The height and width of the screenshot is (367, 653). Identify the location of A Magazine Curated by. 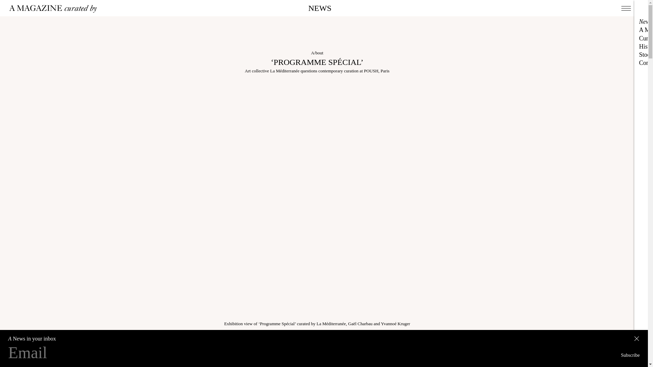
(55, 9).